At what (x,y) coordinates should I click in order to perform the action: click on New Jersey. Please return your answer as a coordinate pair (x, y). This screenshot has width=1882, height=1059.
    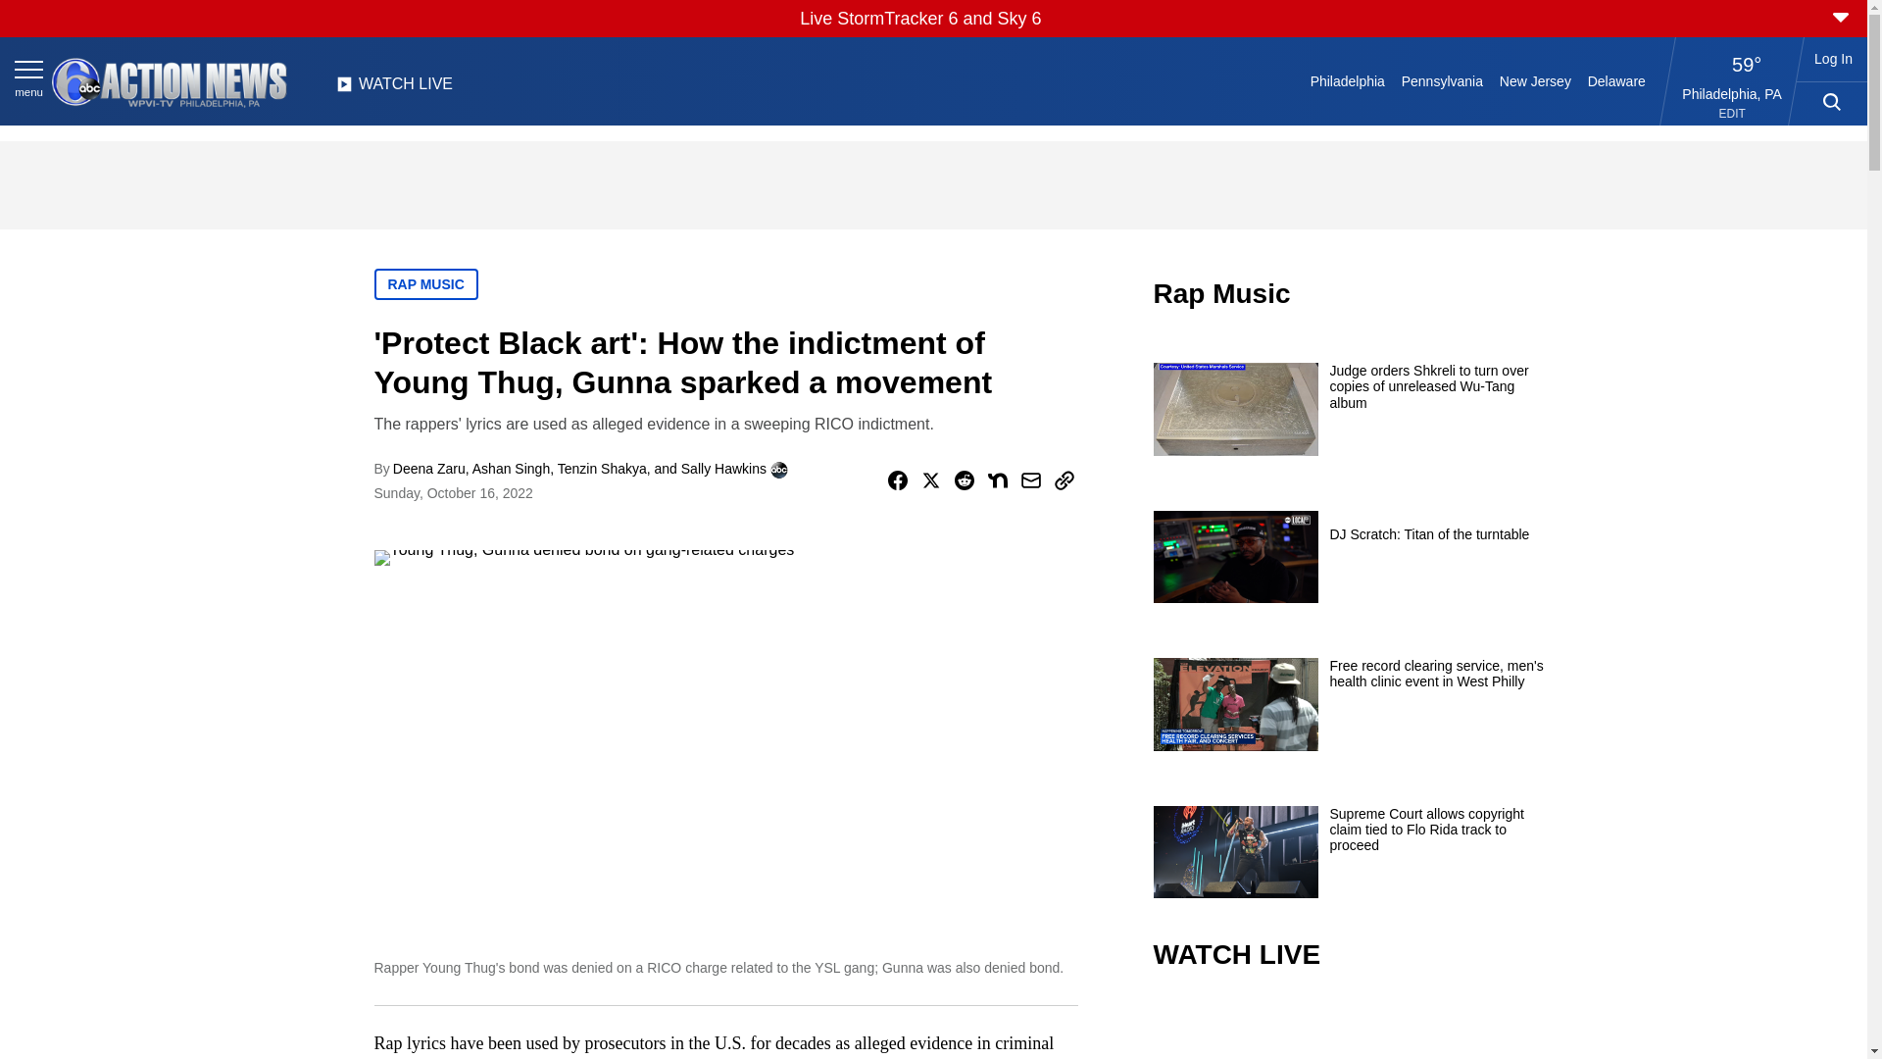
    Looking at the image, I should click on (1534, 80).